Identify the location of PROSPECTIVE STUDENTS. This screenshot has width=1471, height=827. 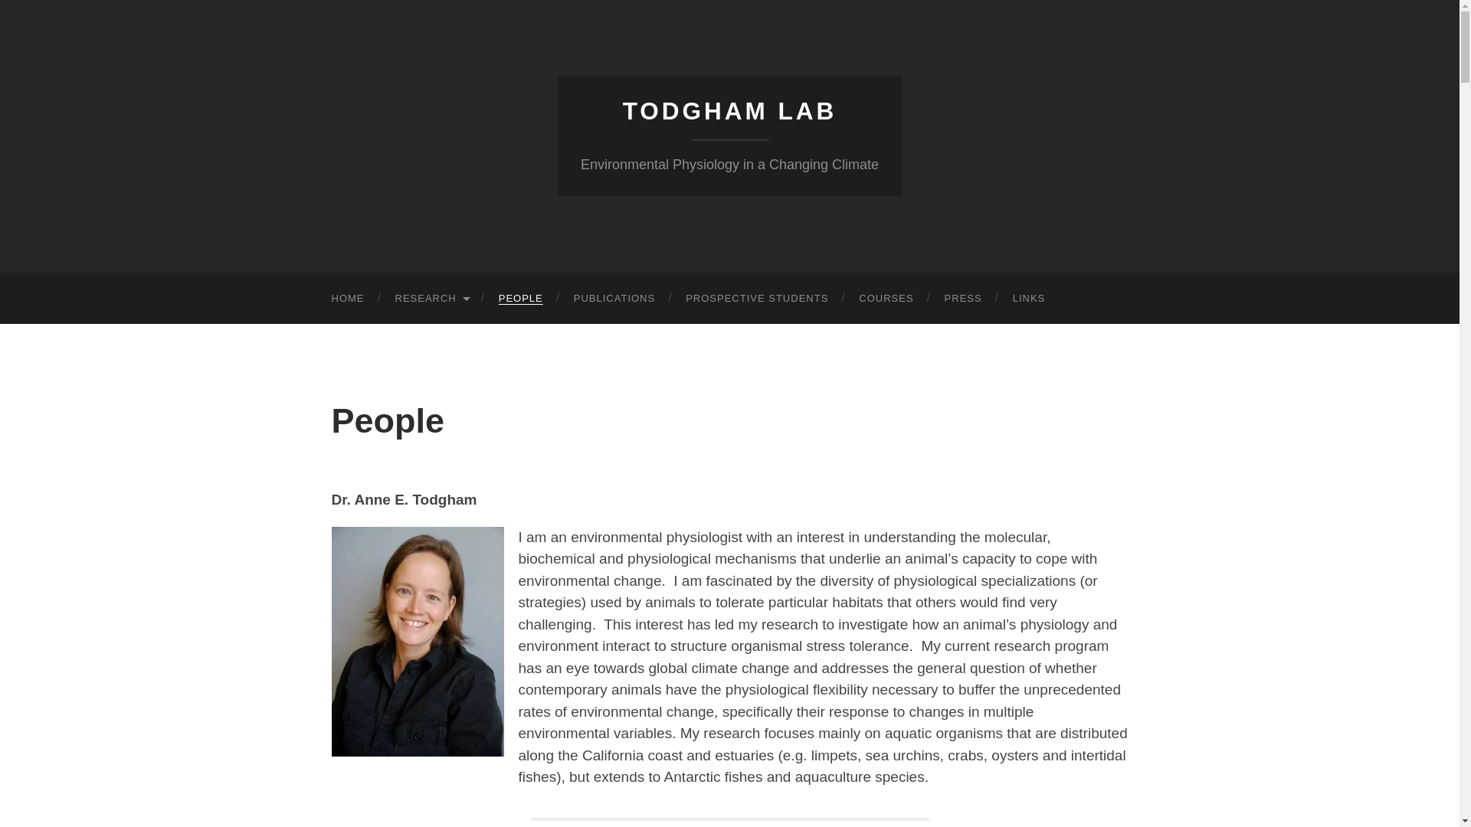
(757, 299).